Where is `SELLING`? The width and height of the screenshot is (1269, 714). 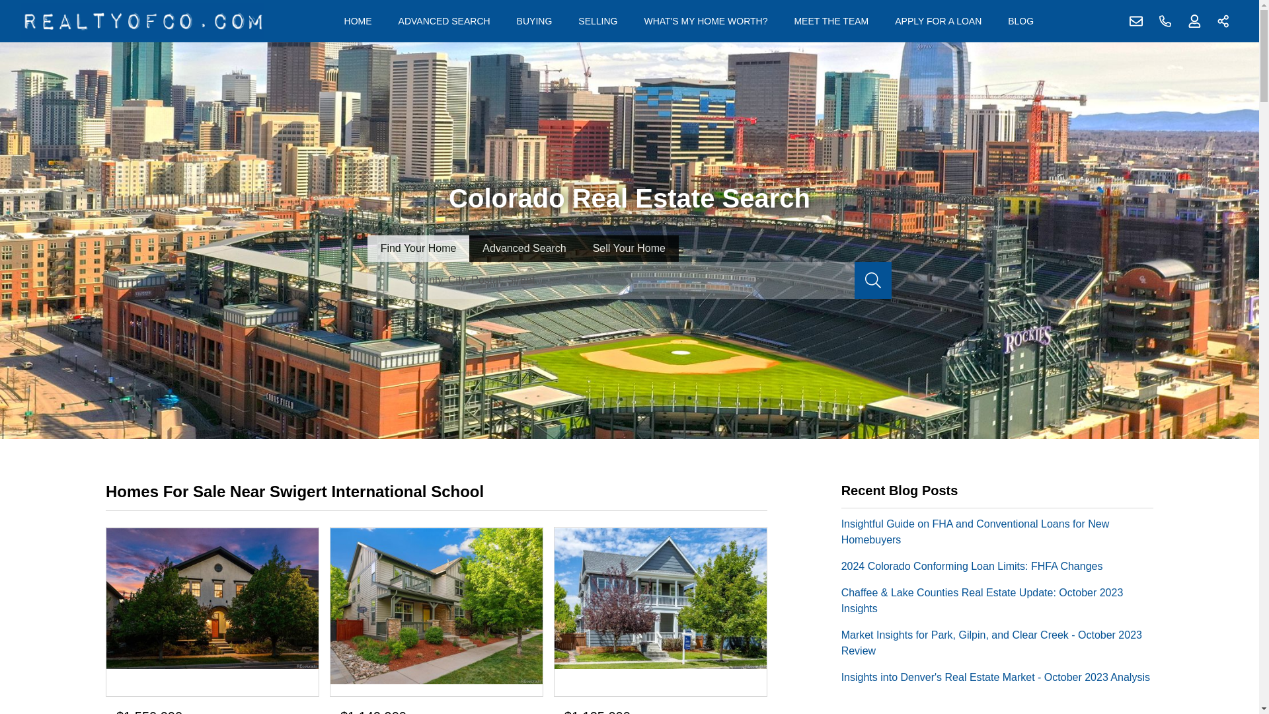 SELLING is located at coordinates (597, 21).